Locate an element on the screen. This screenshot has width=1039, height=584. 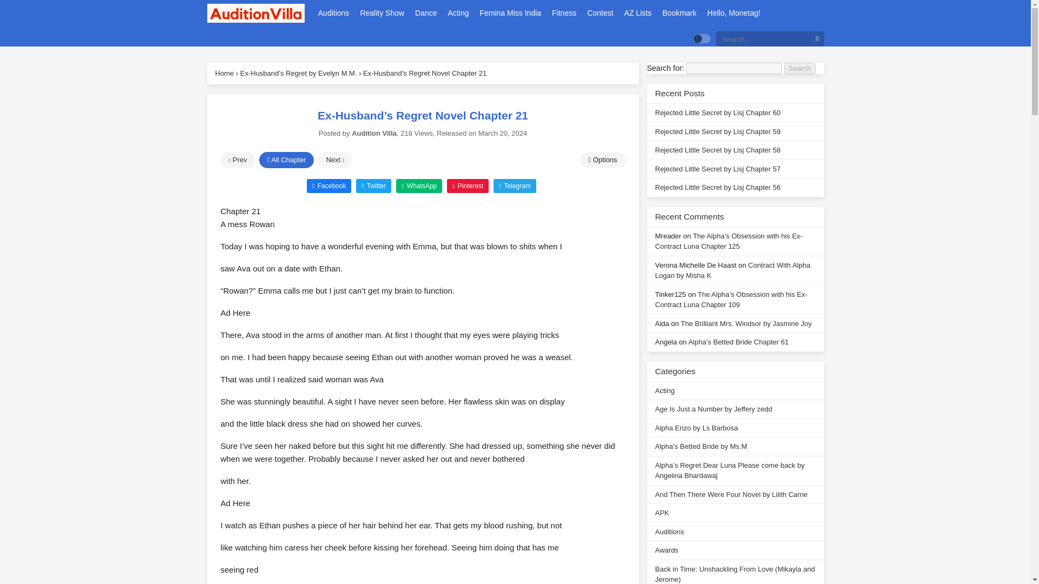
AZ Lists is located at coordinates (637, 13).